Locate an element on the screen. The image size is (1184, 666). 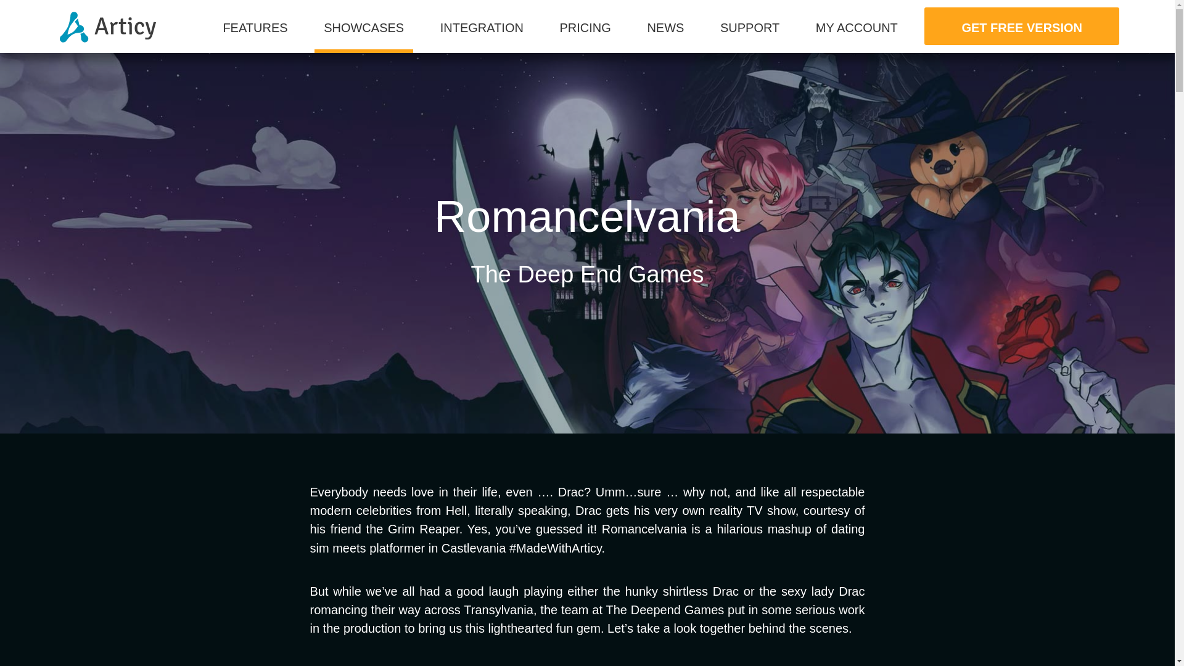
FEATURES is located at coordinates (255, 35).